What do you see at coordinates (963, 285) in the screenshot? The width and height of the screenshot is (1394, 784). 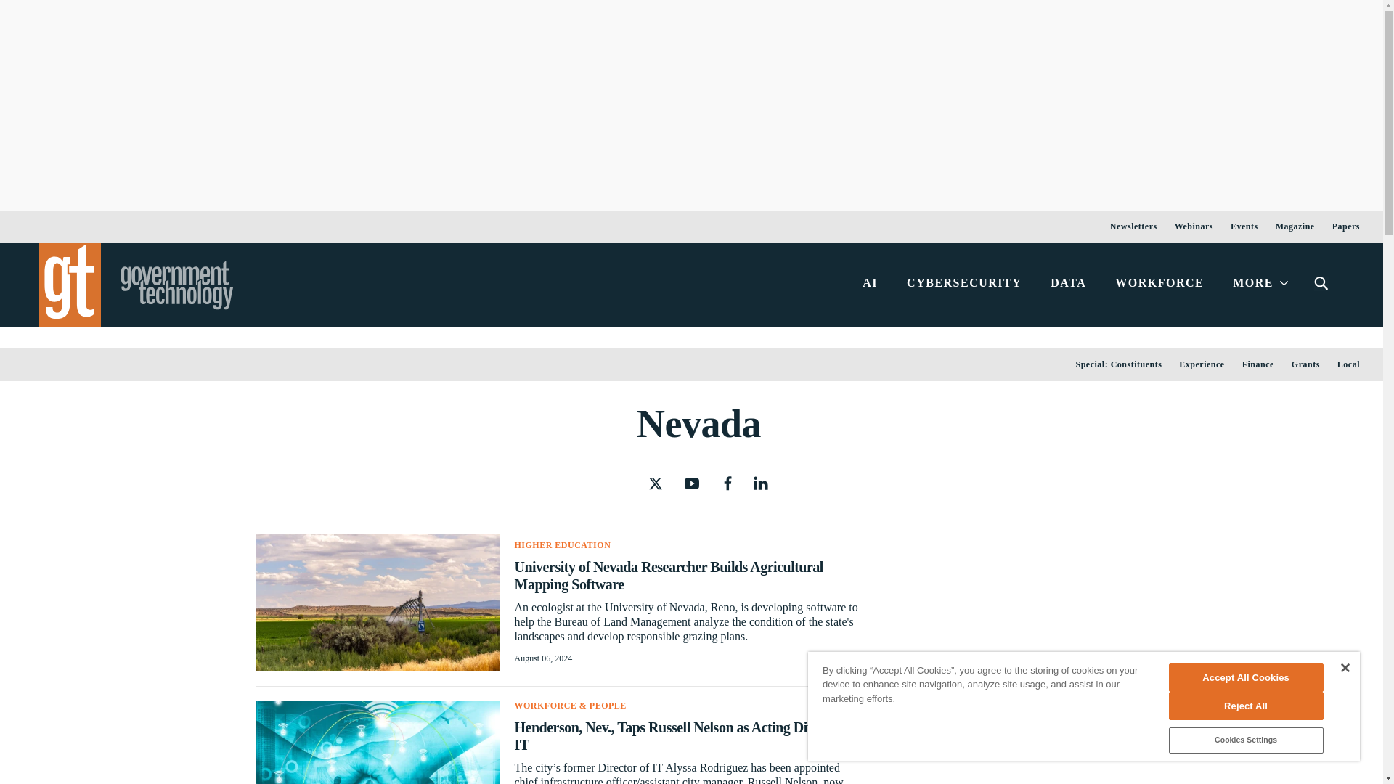 I see `CYBERSECURITY` at bounding box center [963, 285].